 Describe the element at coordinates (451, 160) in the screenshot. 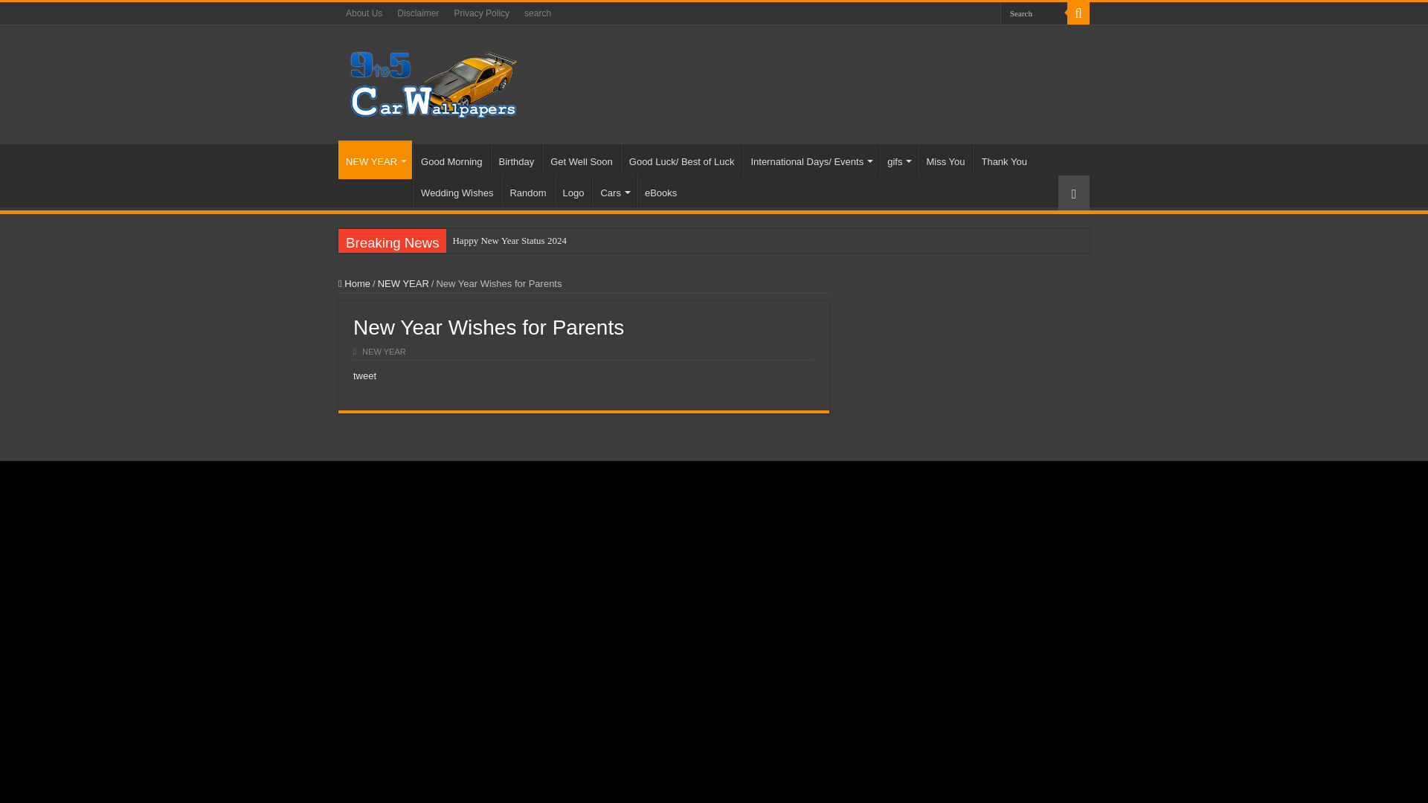

I see `Good Morning` at that location.